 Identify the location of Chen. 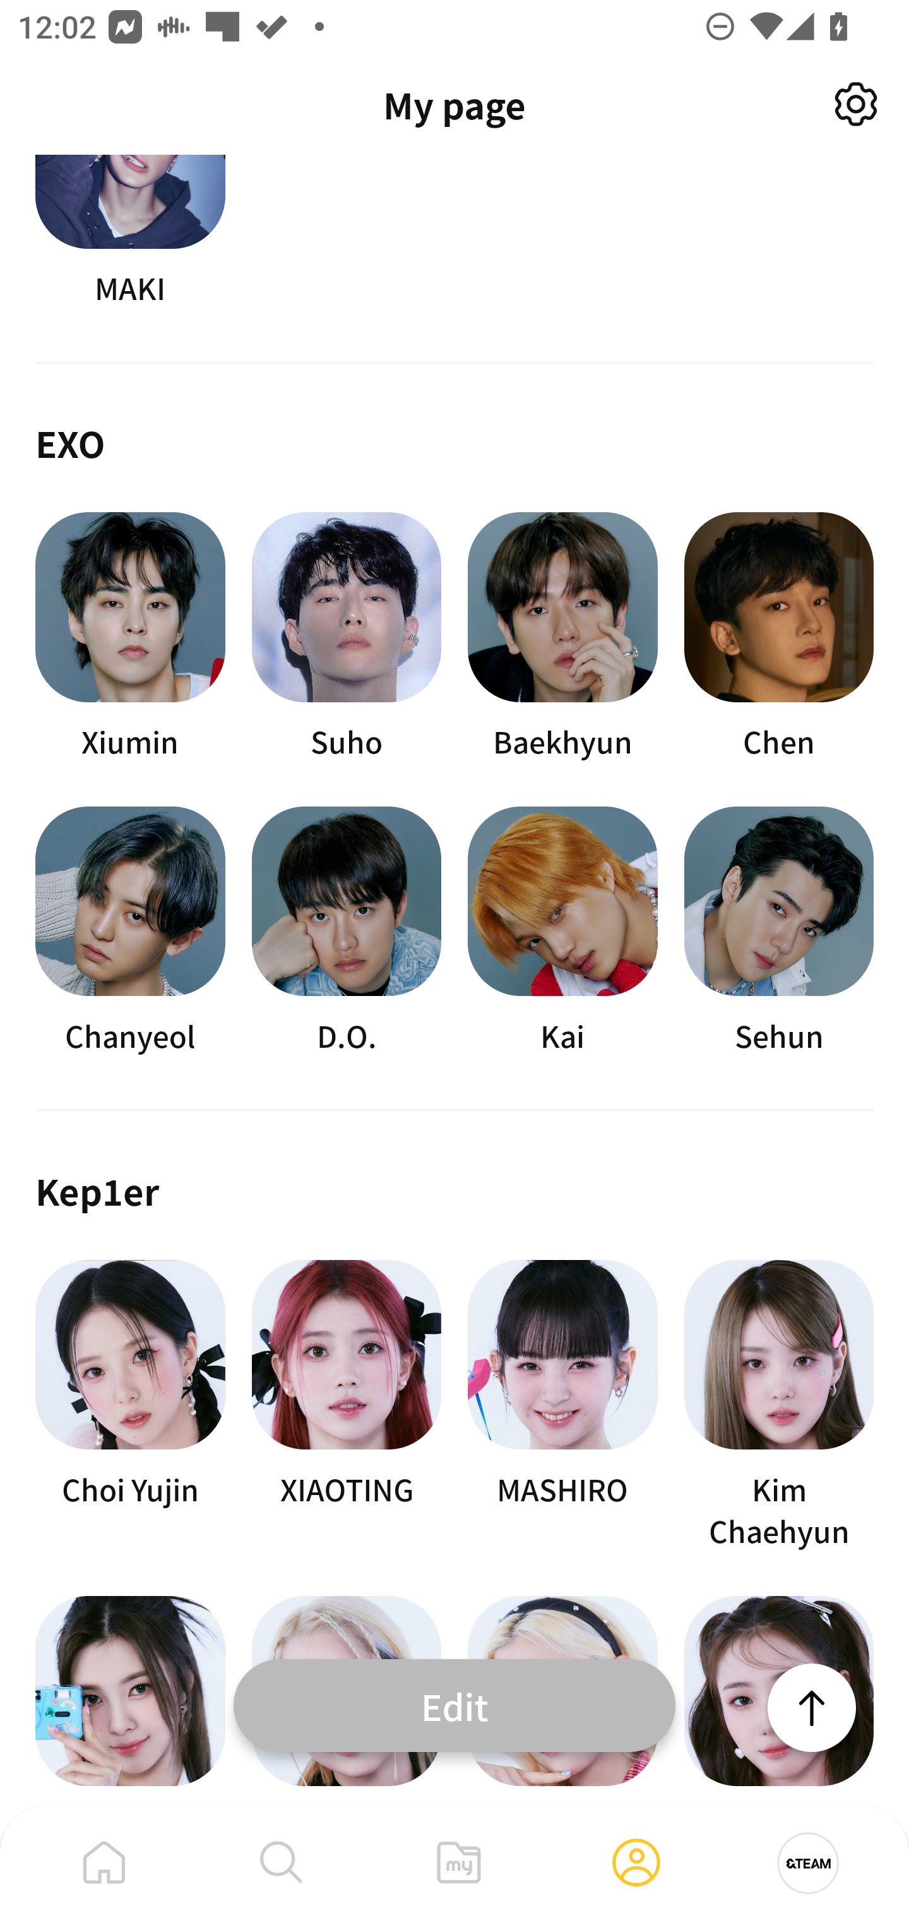
(779, 637).